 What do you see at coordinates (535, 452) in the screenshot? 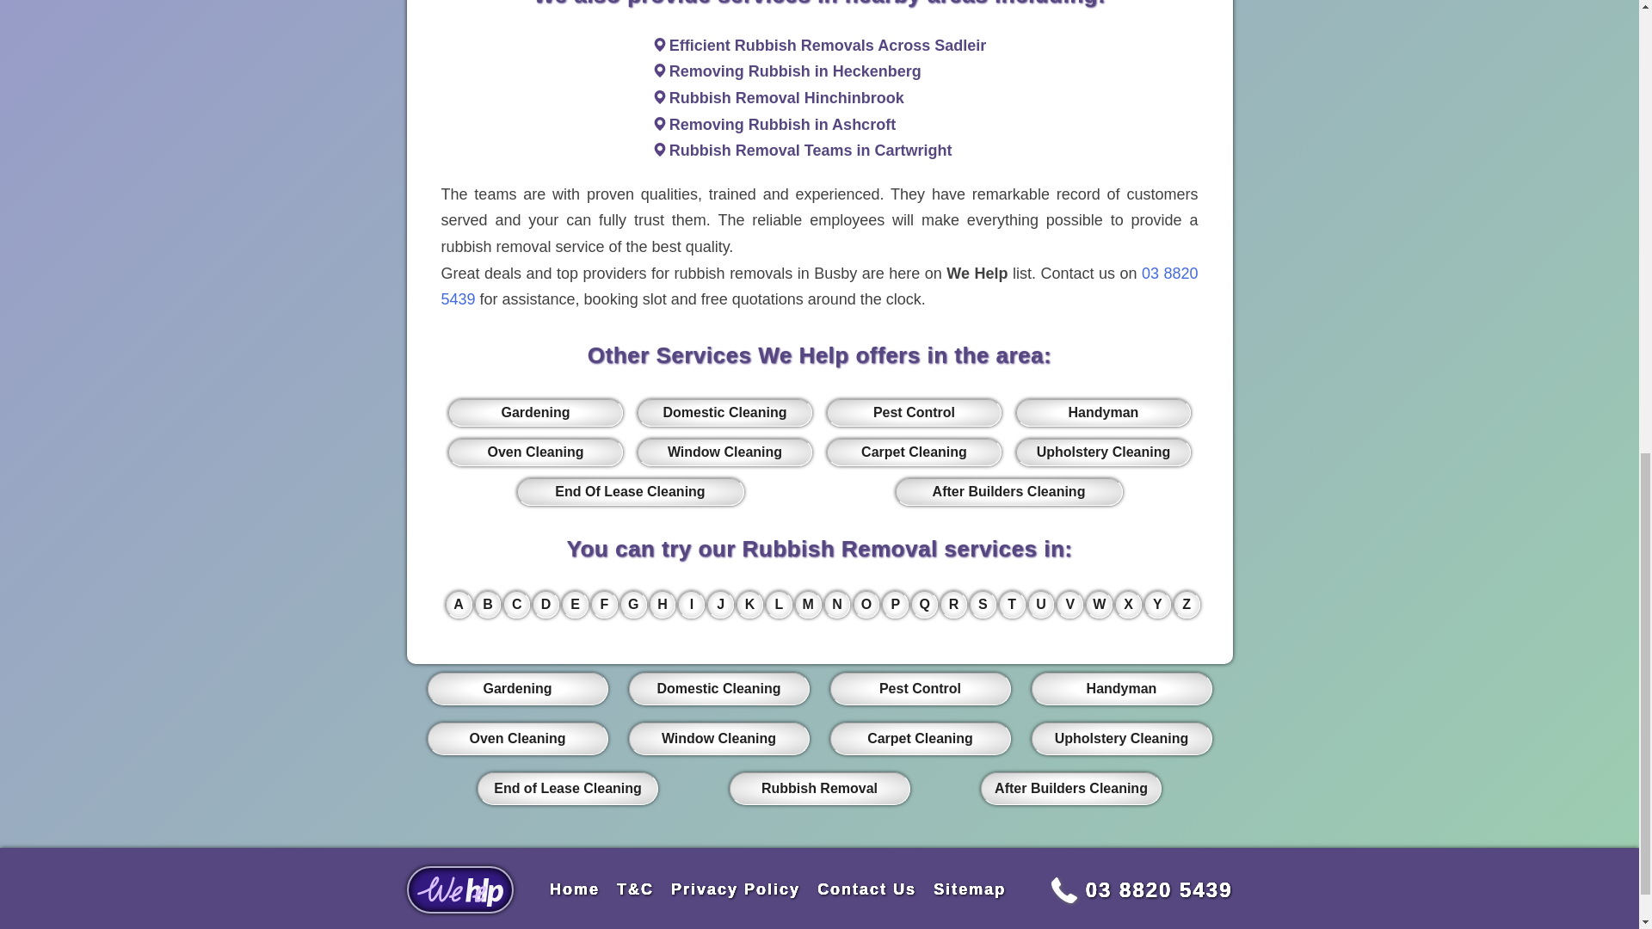
I see `Oven Cleaning` at bounding box center [535, 452].